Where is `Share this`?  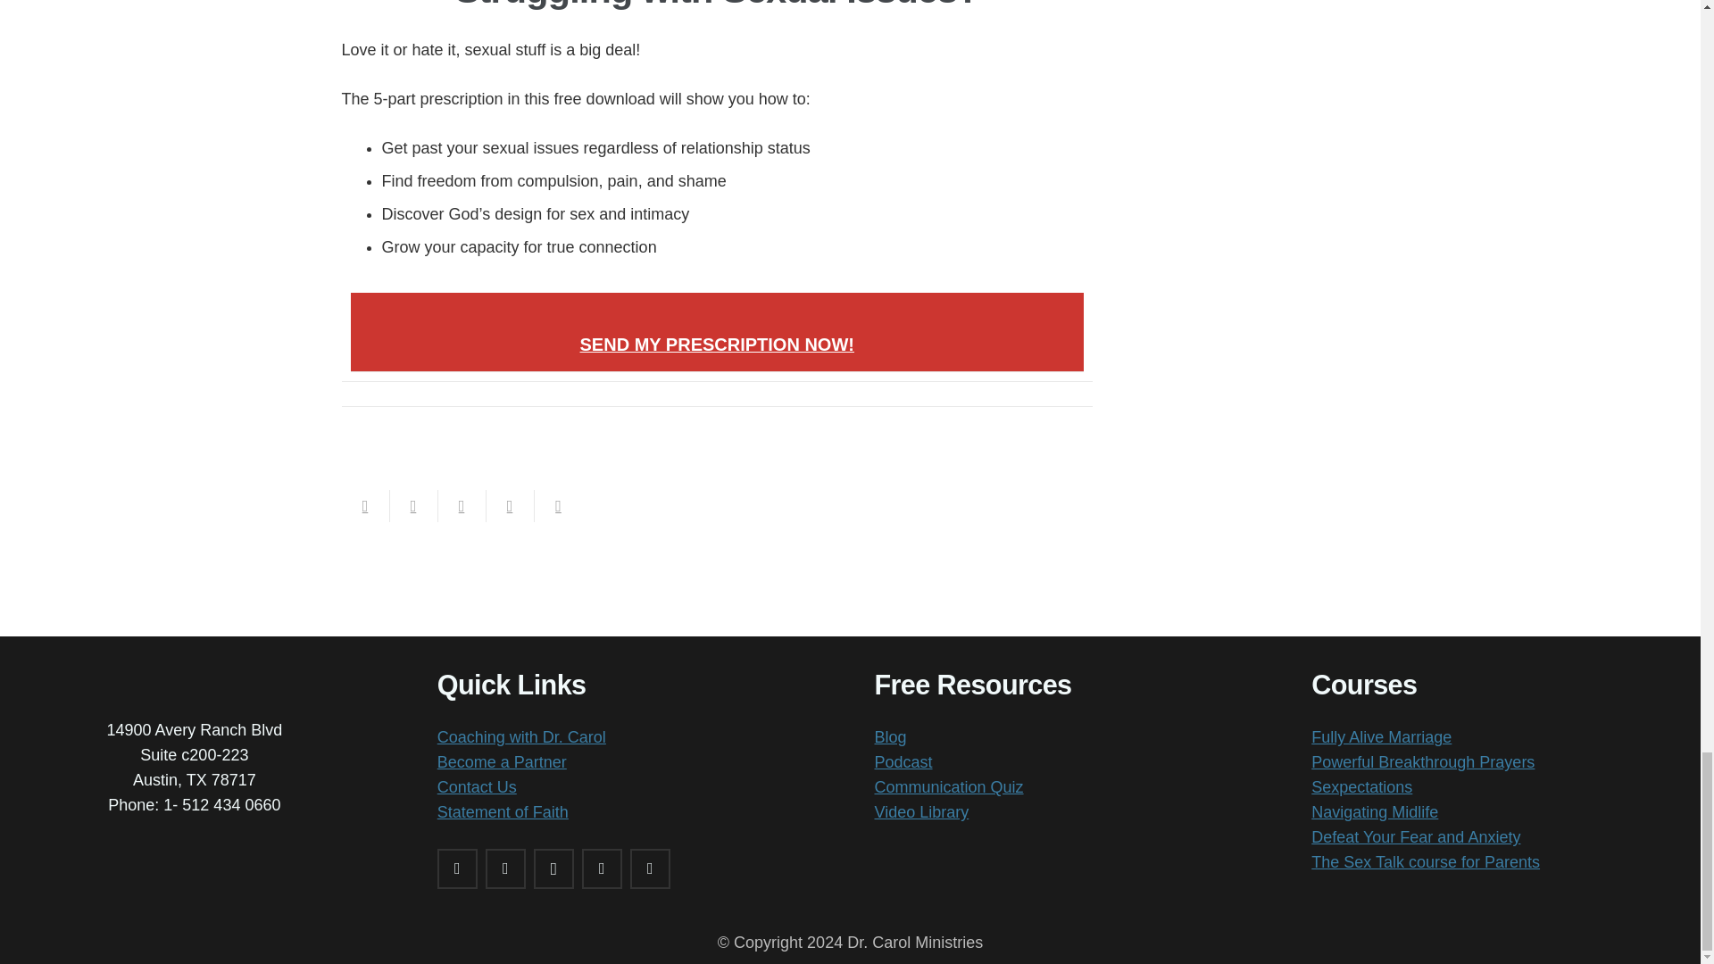 Share this is located at coordinates (412, 505).